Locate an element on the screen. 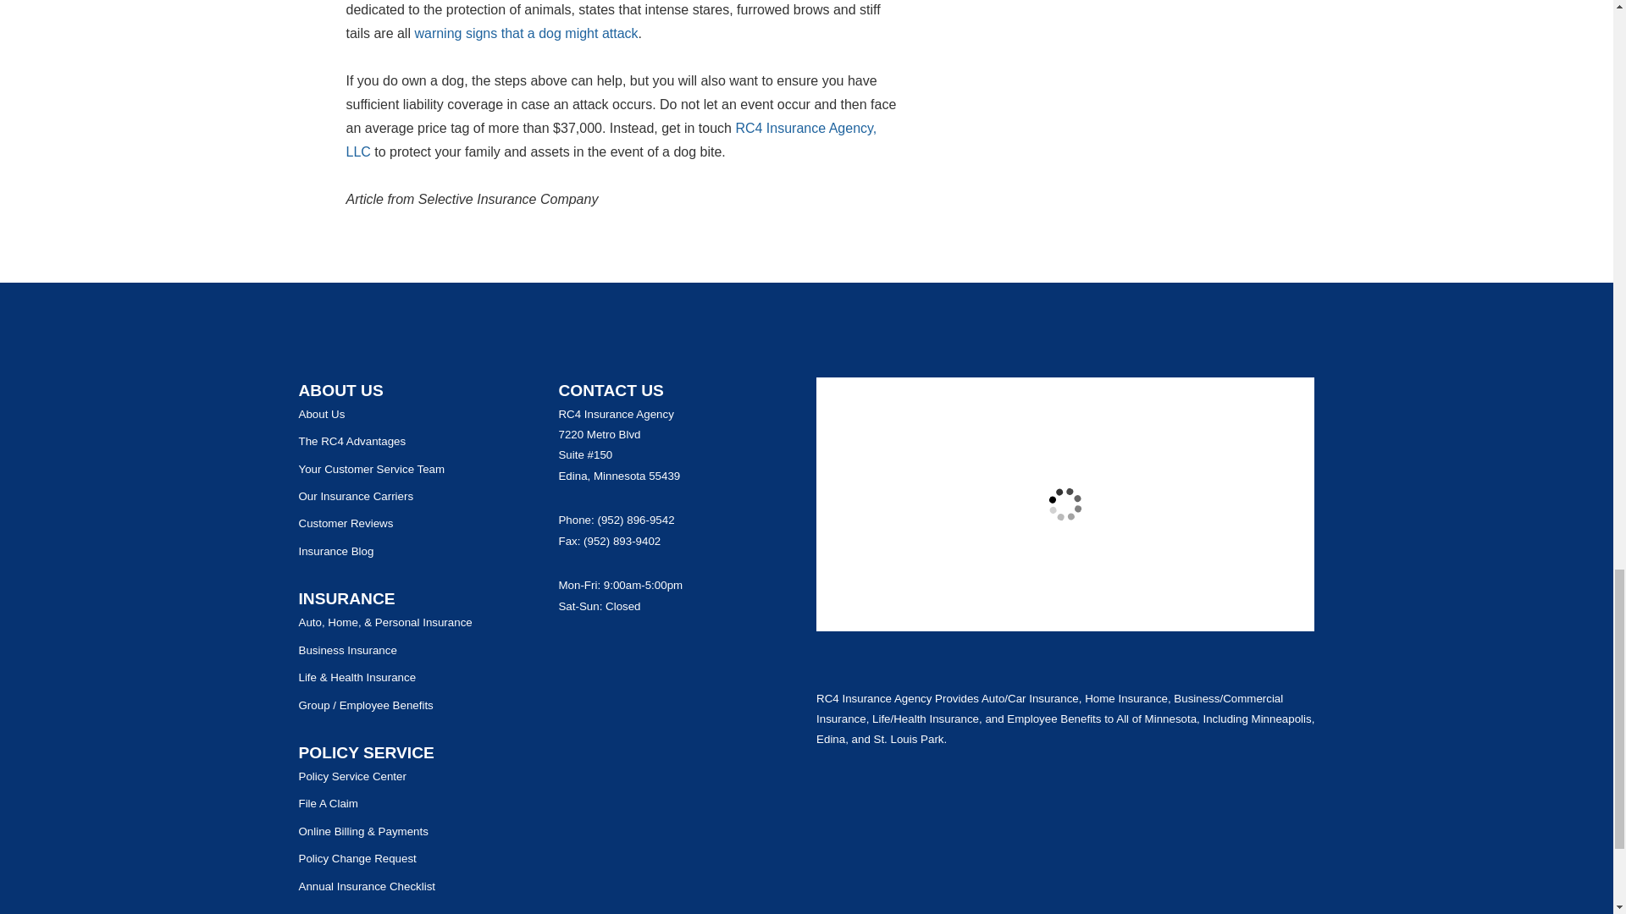 The height and width of the screenshot is (914, 1626). Google Maps is located at coordinates (569, 653).